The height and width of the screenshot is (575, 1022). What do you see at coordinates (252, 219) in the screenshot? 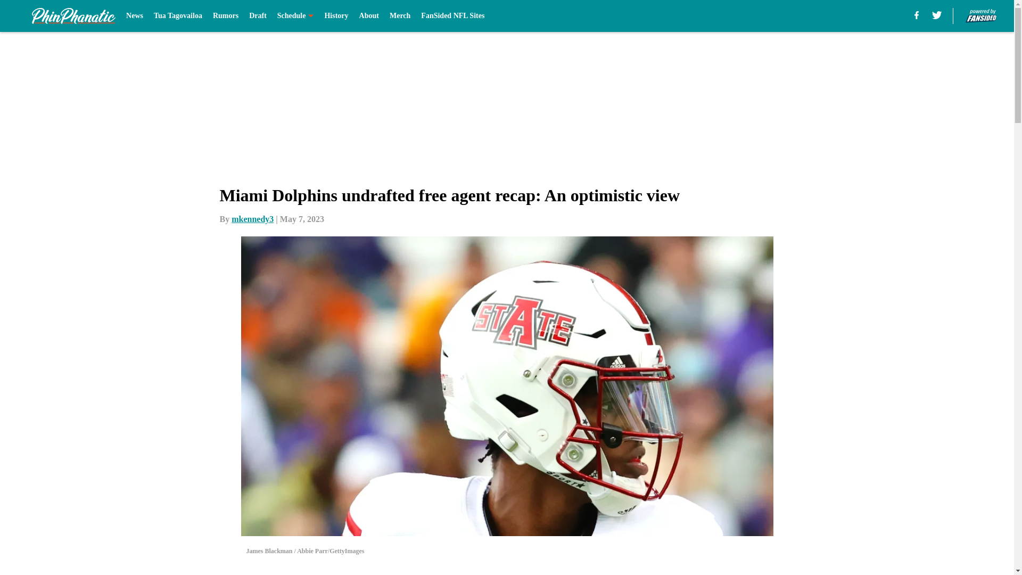
I see `mkennedy3` at bounding box center [252, 219].